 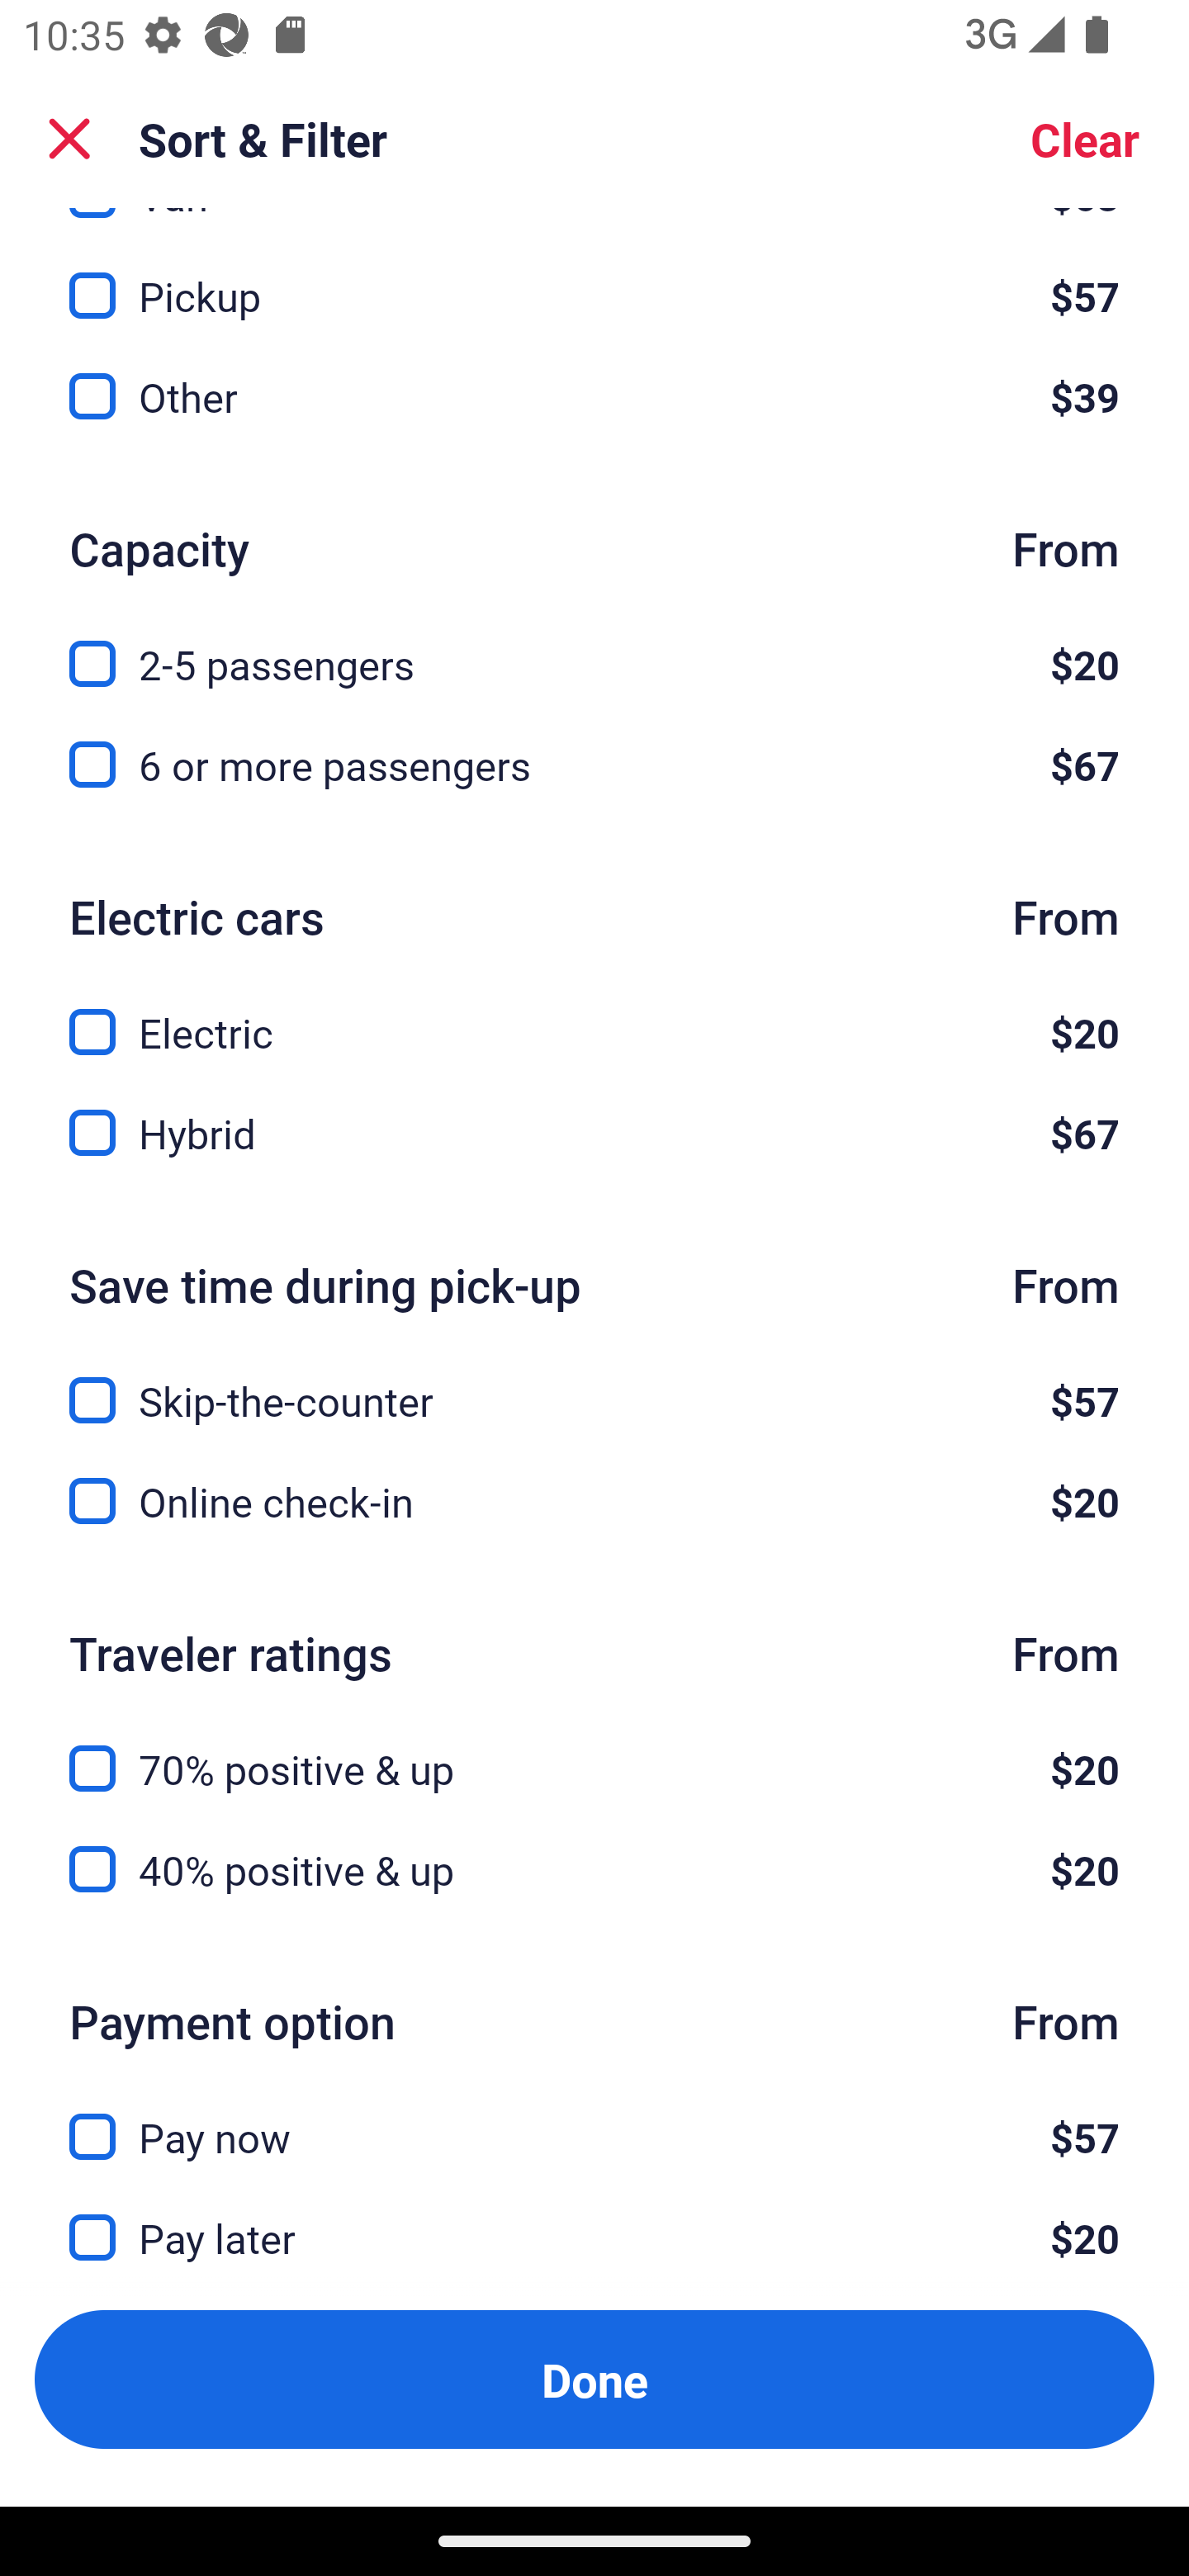 I want to click on Skip-the-counter, $57 Skip-the-counter $57, so click(x=594, y=1382).